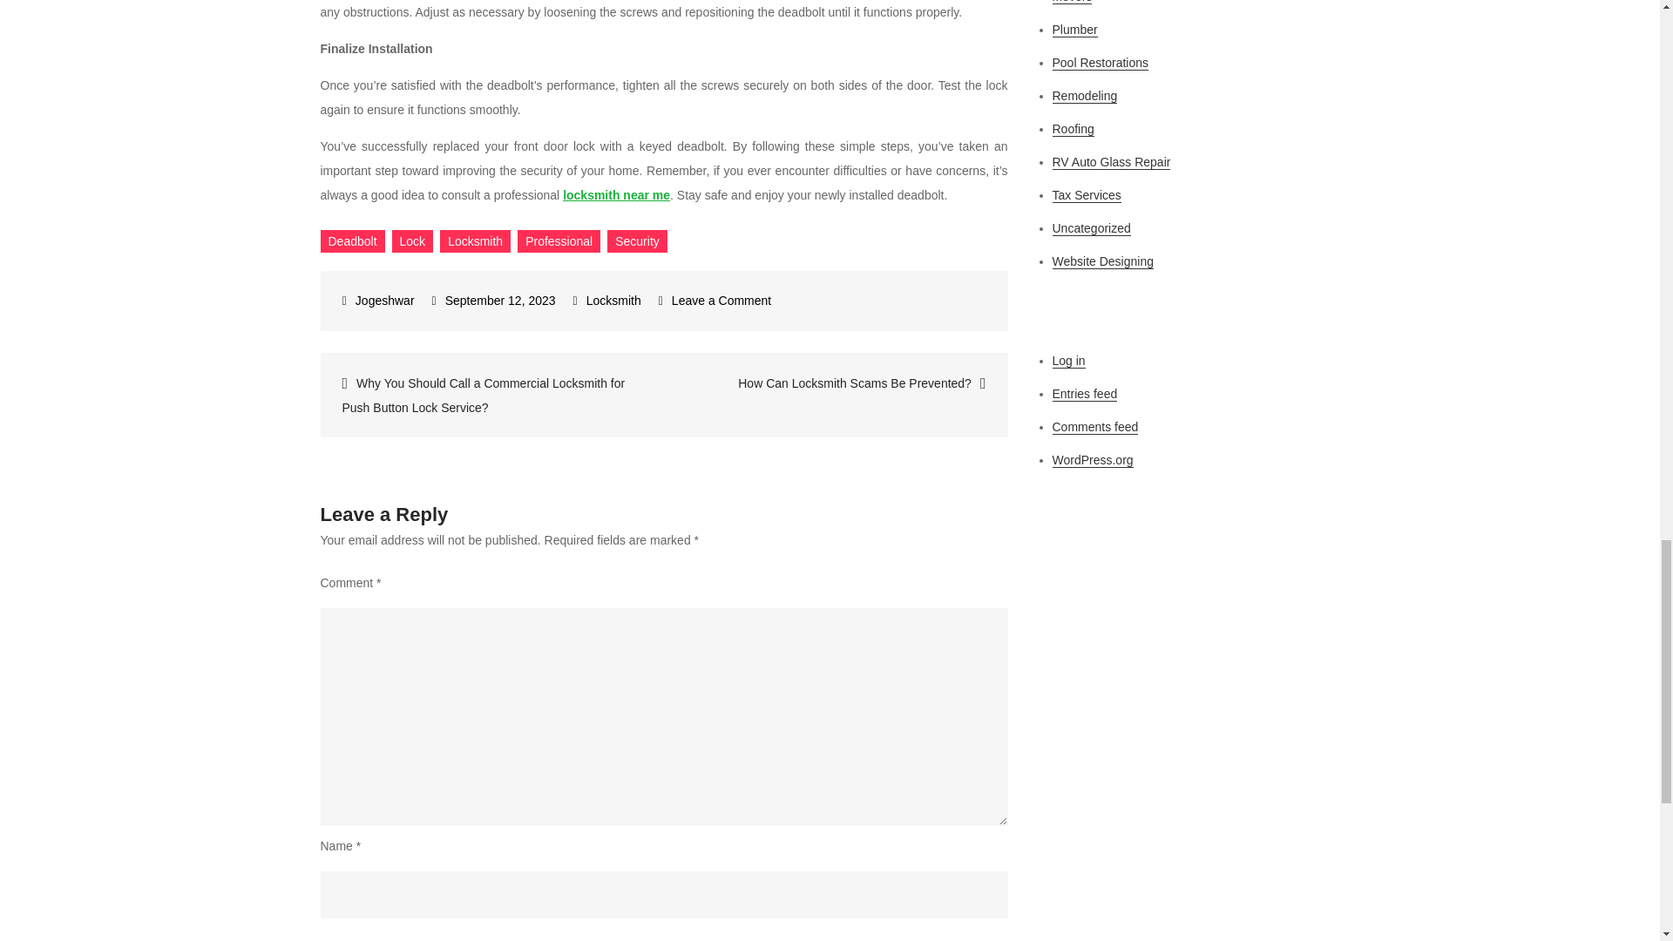 The image size is (1673, 941). What do you see at coordinates (616, 195) in the screenshot?
I see `locksmith near me` at bounding box center [616, 195].